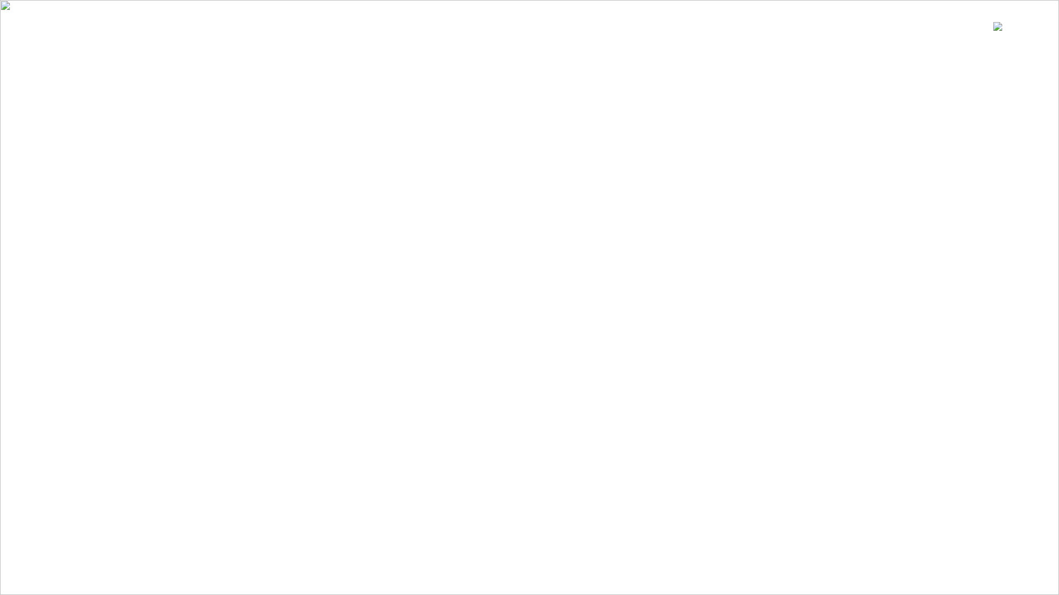  What do you see at coordinates (1015, 26) in the screenshot?
I see `Fr` at bounding box center [1015, 26].